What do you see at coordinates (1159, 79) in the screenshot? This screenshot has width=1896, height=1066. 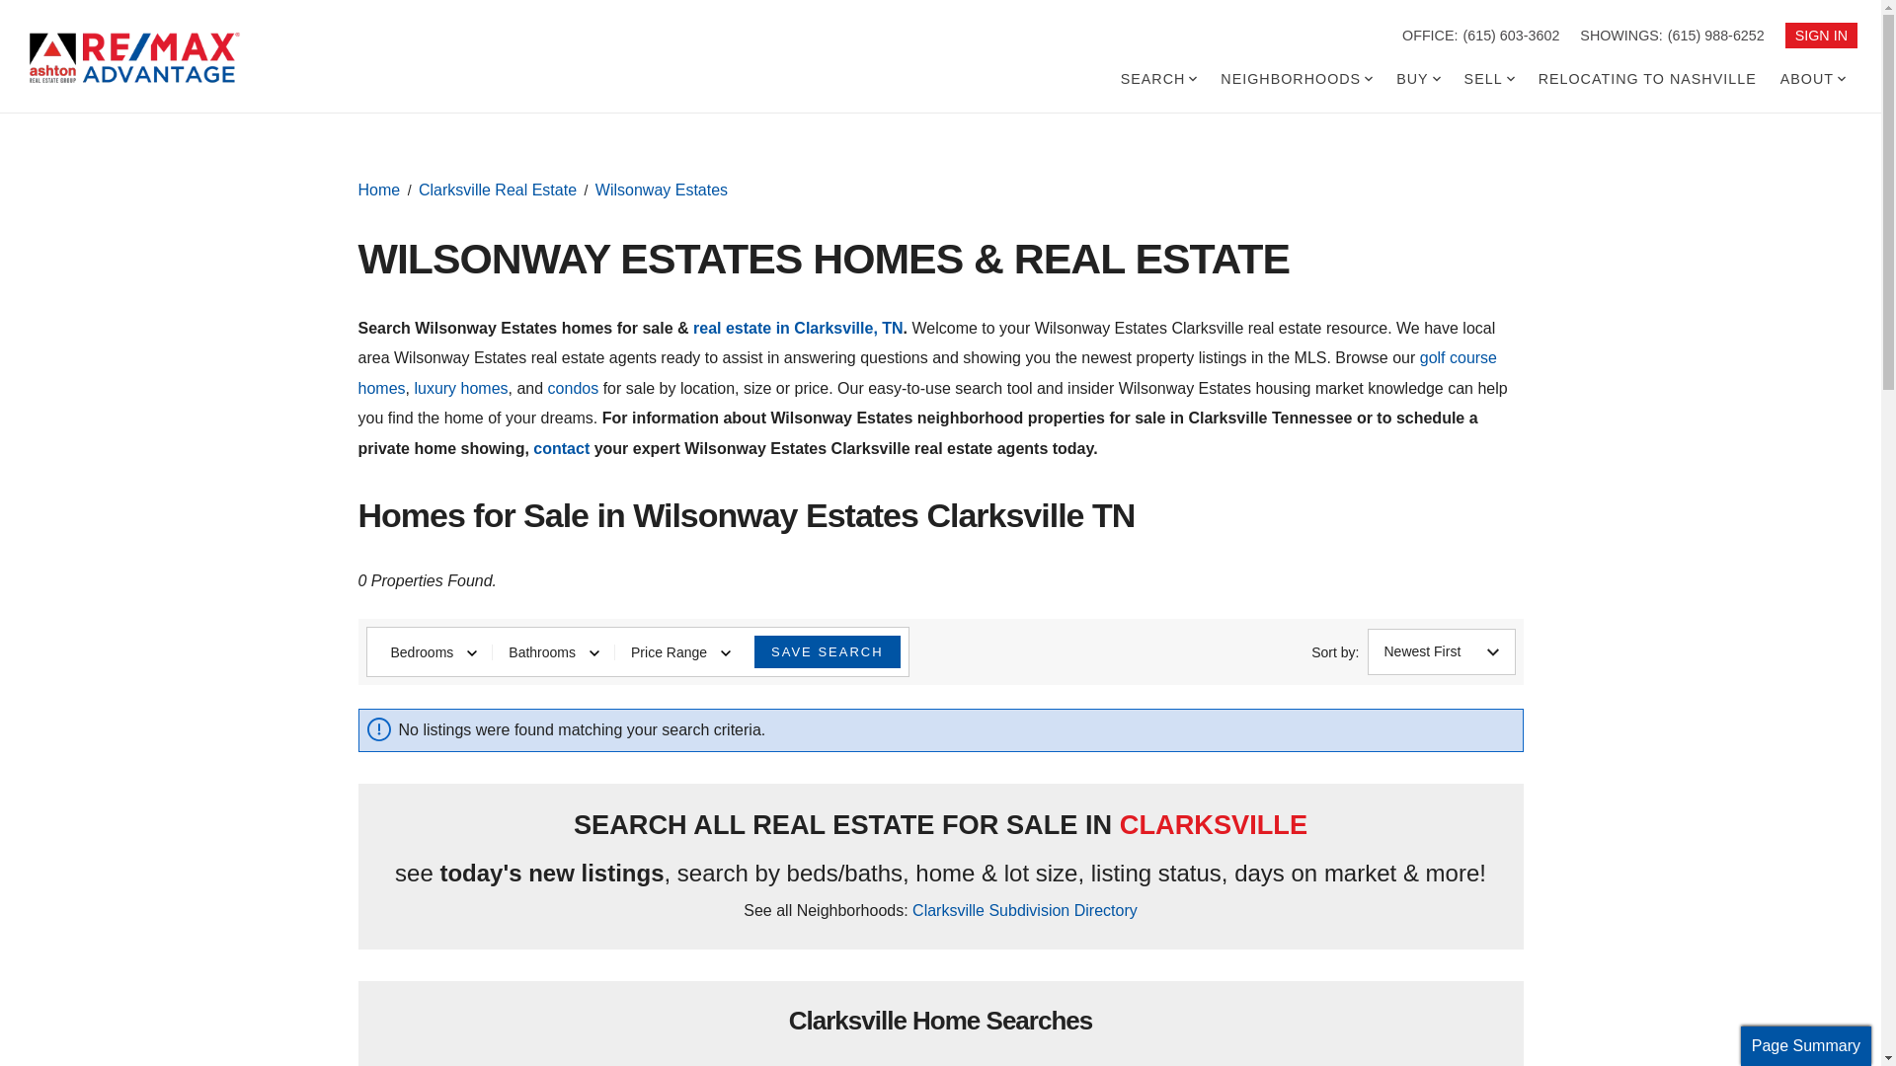 I see `SEARCH` at bounding box center [1159, 79].